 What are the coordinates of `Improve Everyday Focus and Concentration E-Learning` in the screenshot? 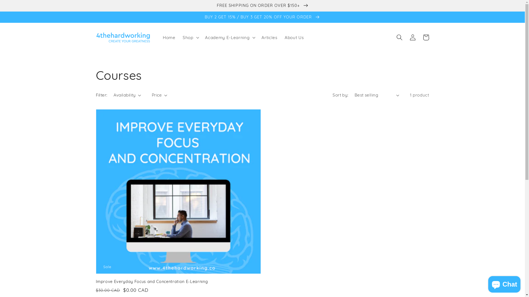 It's located at (177, 282).